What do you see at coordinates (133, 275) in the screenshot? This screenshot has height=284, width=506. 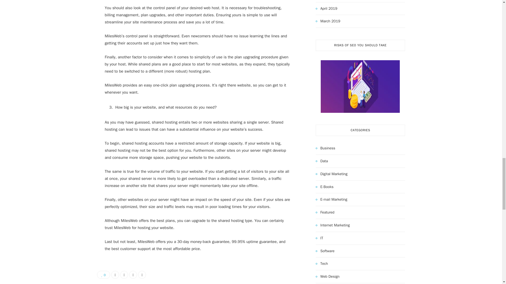 I see `Pinterest` at bounding box center [133, 275].